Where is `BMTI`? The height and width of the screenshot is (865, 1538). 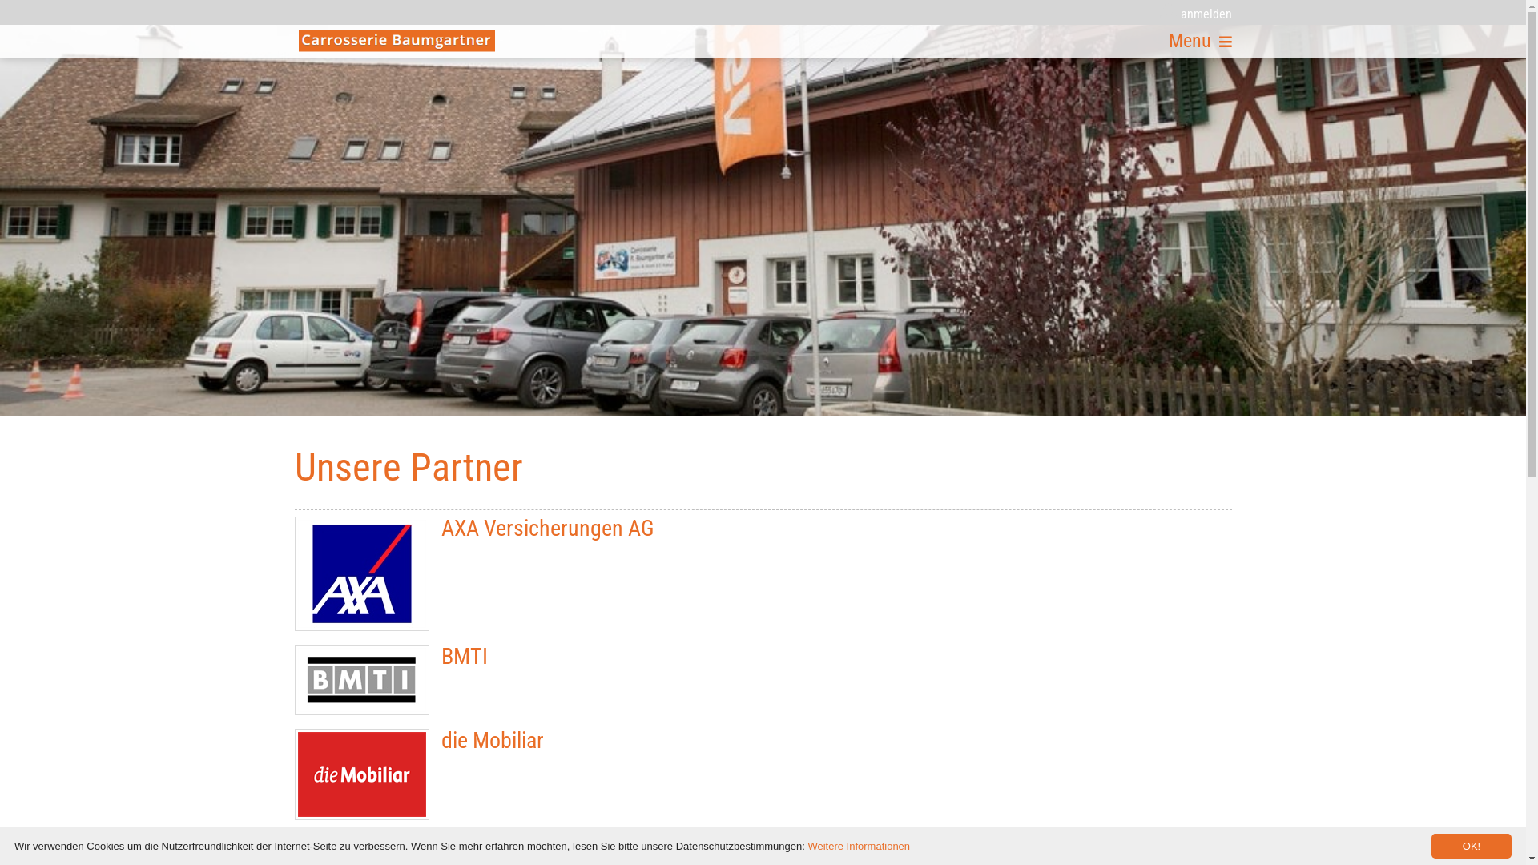 BMTI is located at coordinates (763, 680).